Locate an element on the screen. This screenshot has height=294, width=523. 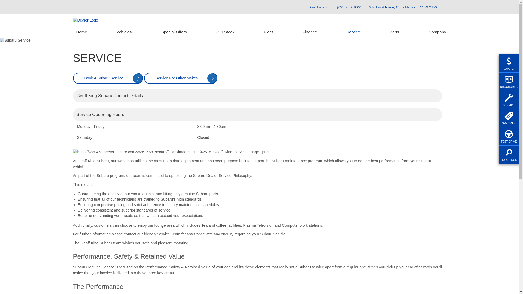
Our Stock is located at coordinates (226, 32).